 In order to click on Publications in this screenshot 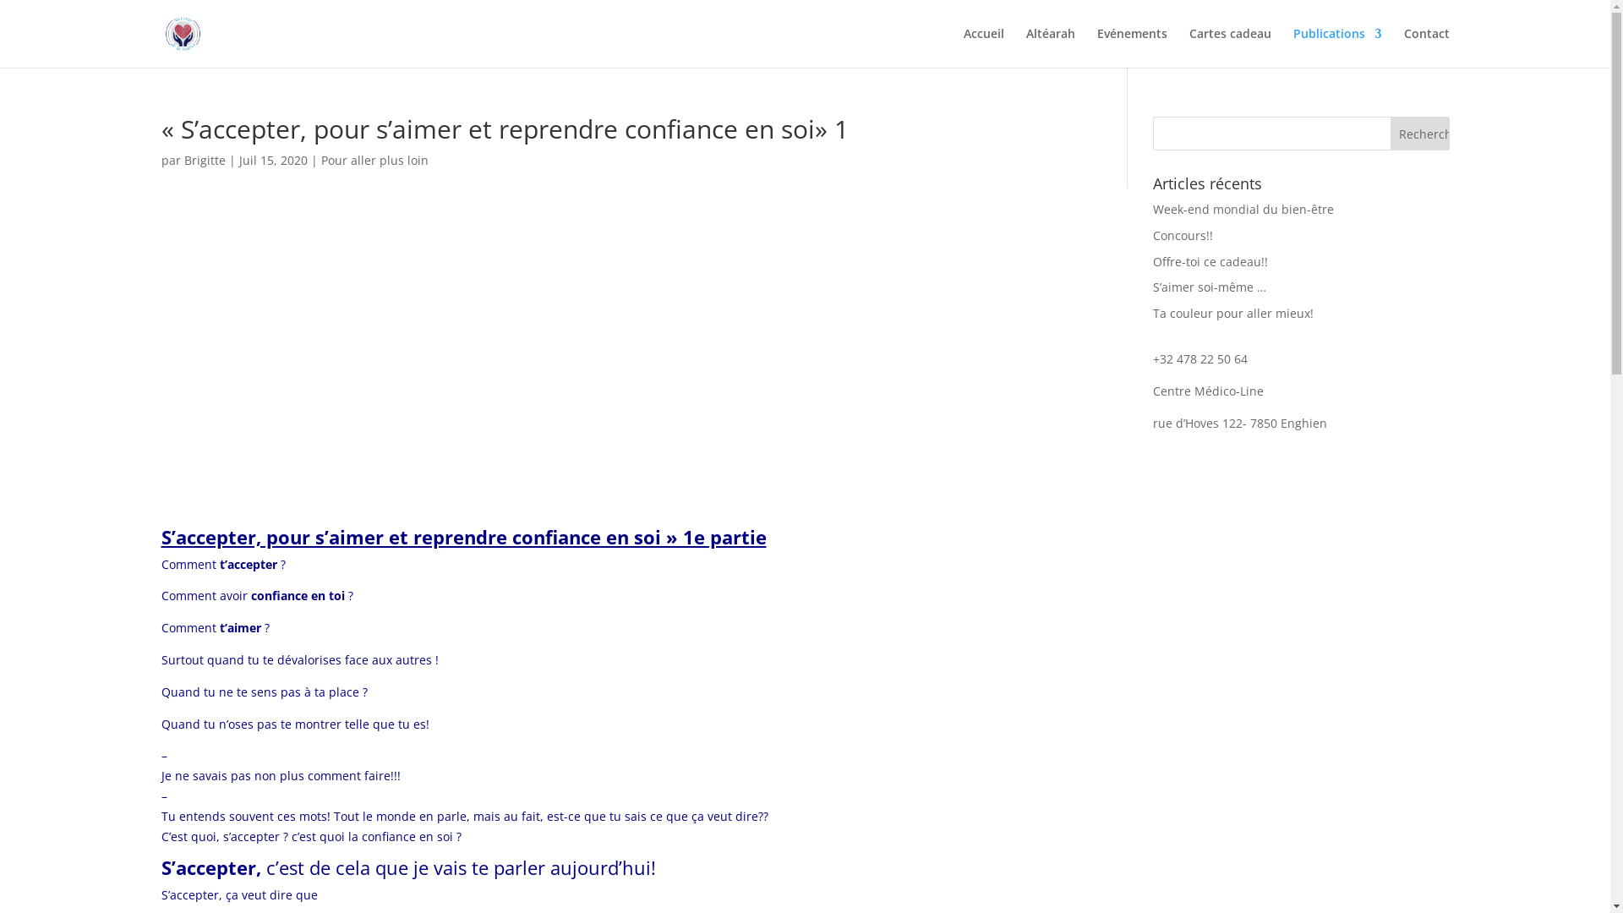, I will do `click(1337, 47)`.